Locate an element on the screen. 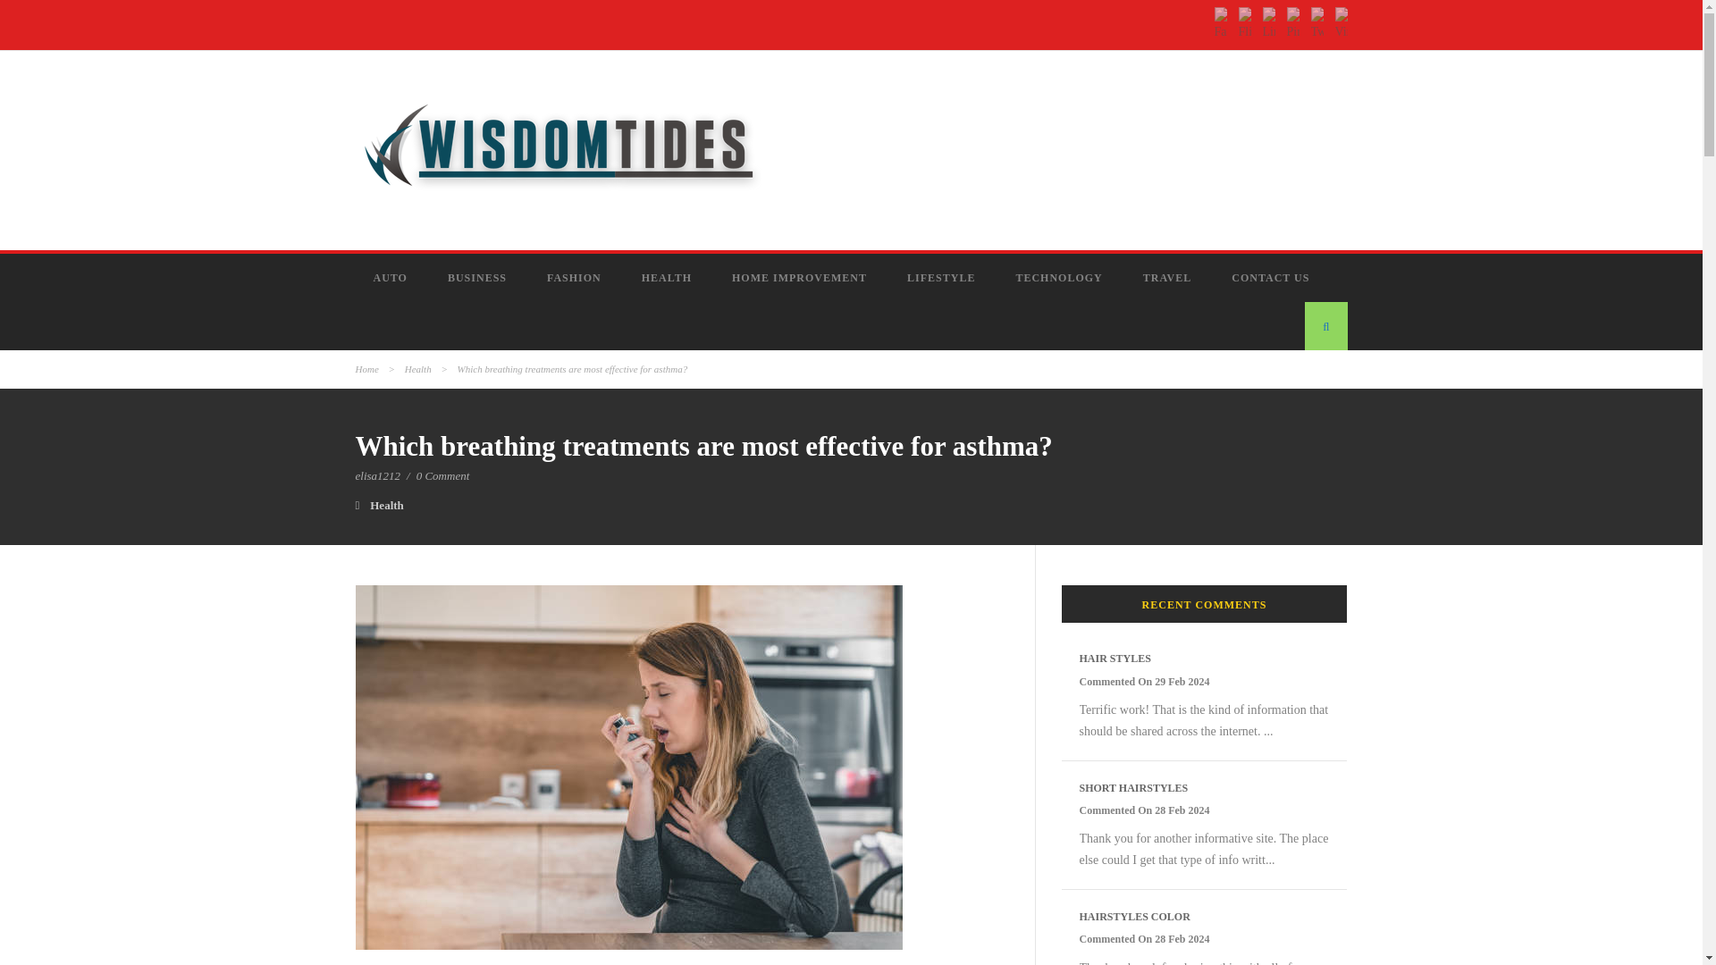 This screenshot has height=965, width=1716. HEALTH is located at coordinates (669, 278).